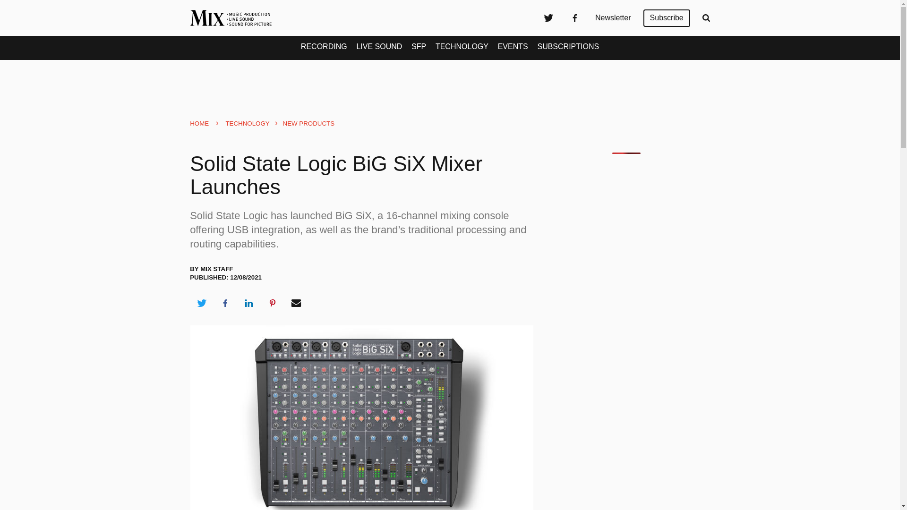 This screenshot has width=907, height=510. What do you see at coordinates (248, 303) in the screenshot?
I see `Share on LinkedIn` at bounding box center [248, 303].